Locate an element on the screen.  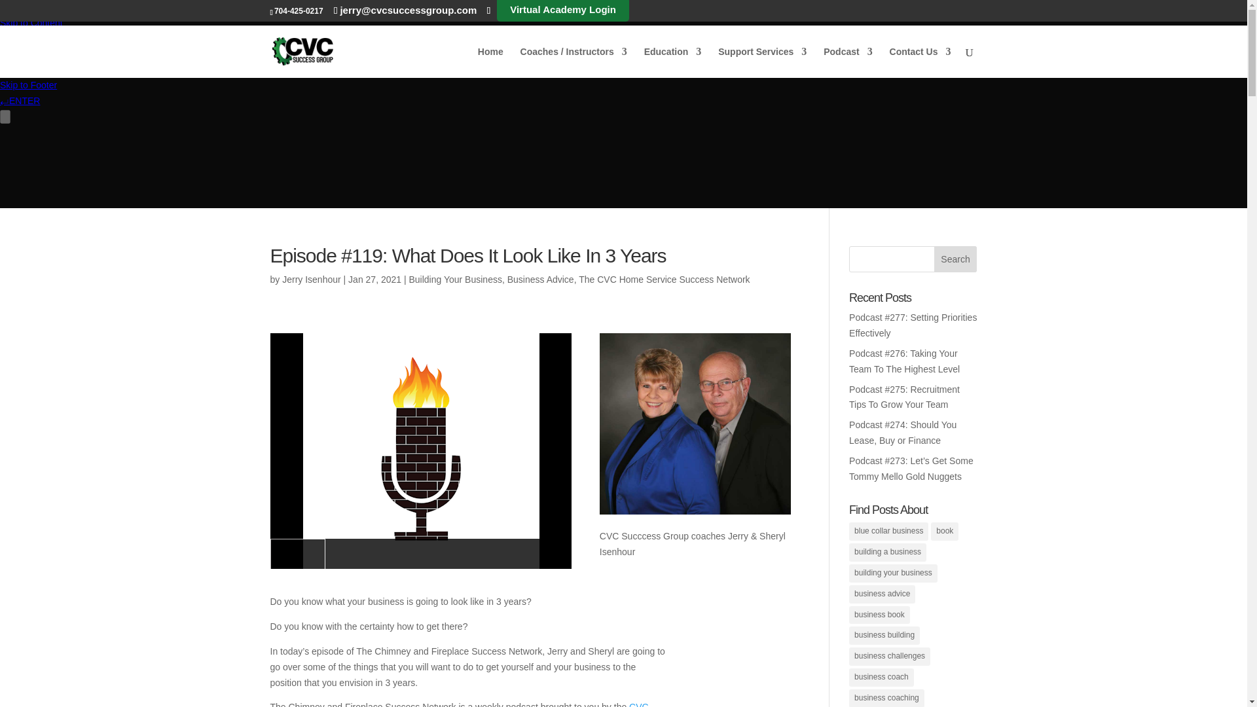
Contact Us is located at coordinates (920, 62).